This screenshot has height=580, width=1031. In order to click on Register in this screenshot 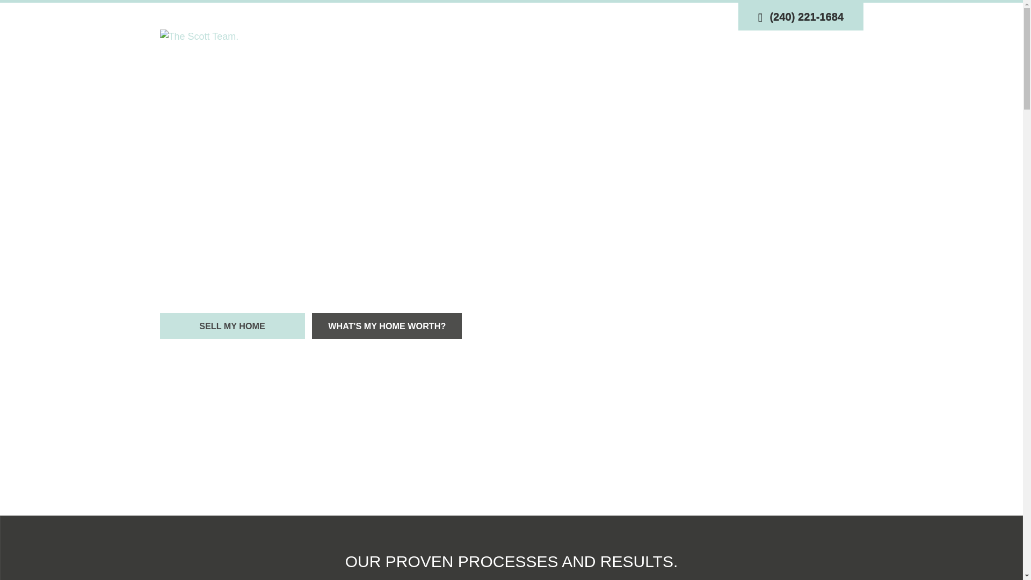, I will do `click(655, 16)`.